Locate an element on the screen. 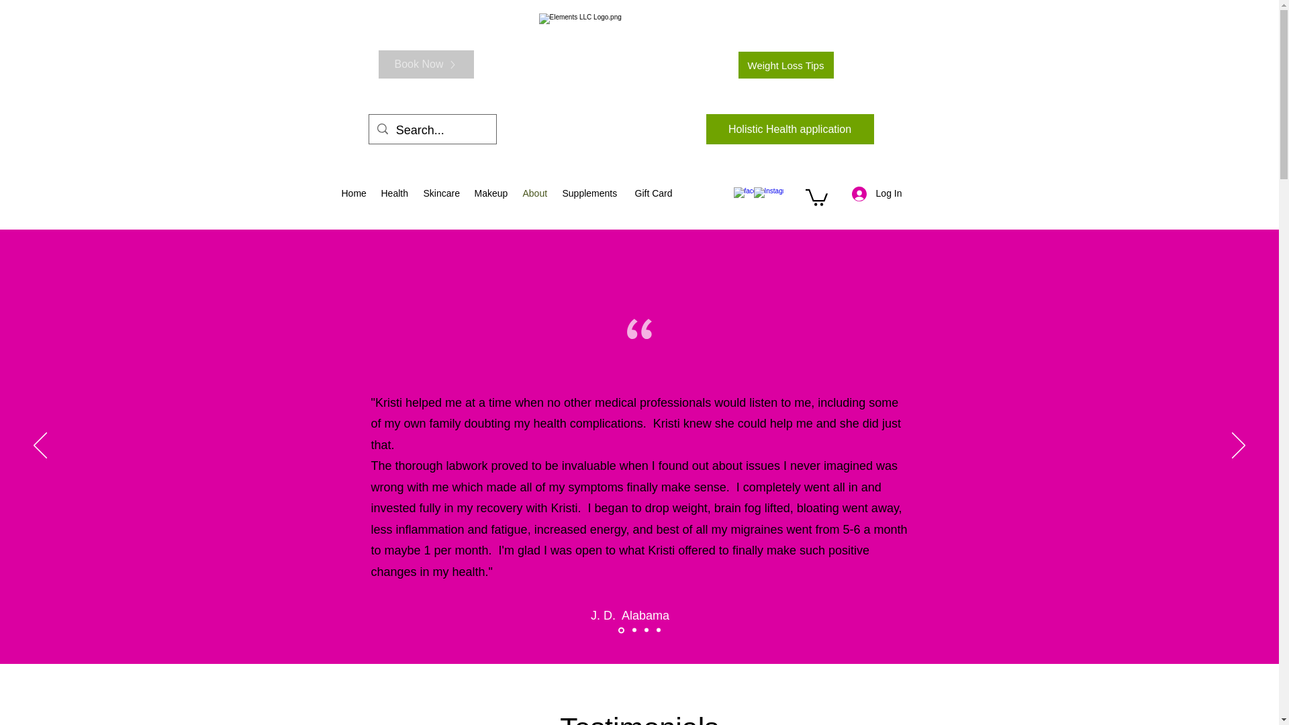 The height and width of the screenshot is (725, 1289). Home is located at coordinates (353, 193).